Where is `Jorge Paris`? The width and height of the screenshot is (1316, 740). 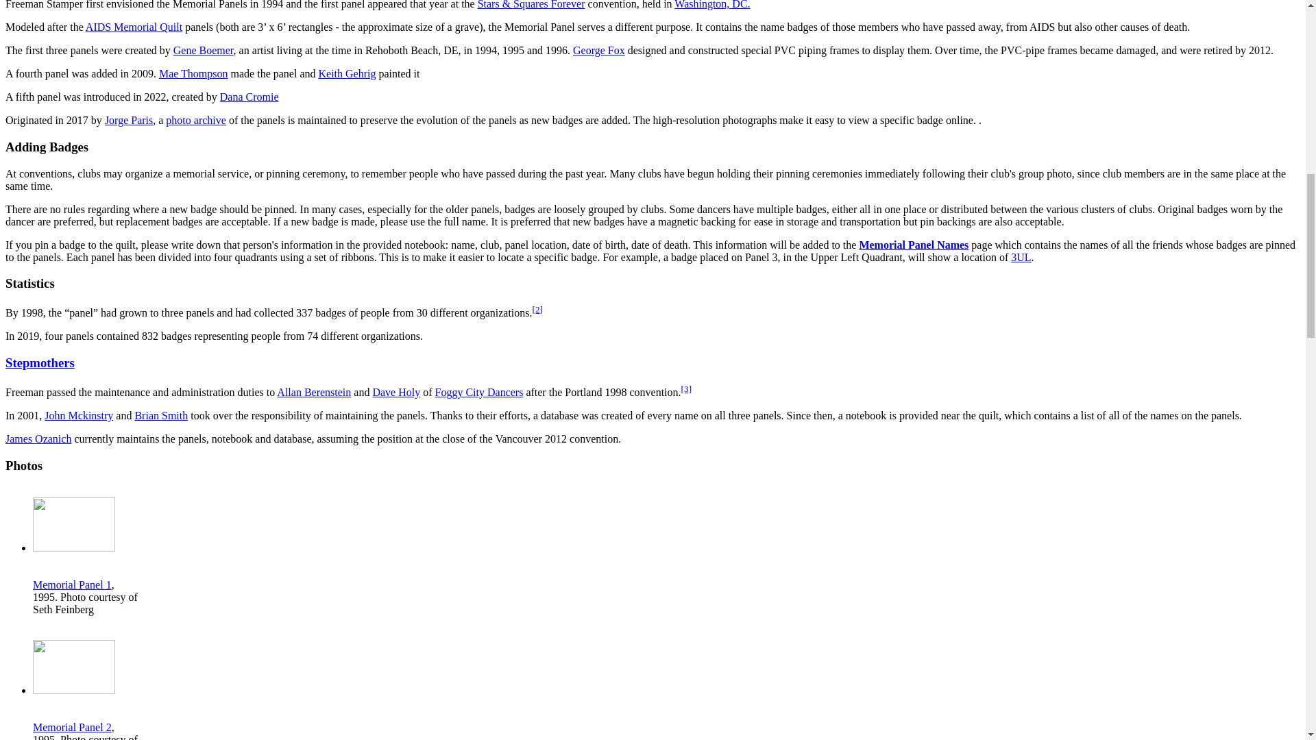
Jorge Paris is located at coordinates (129, 120).